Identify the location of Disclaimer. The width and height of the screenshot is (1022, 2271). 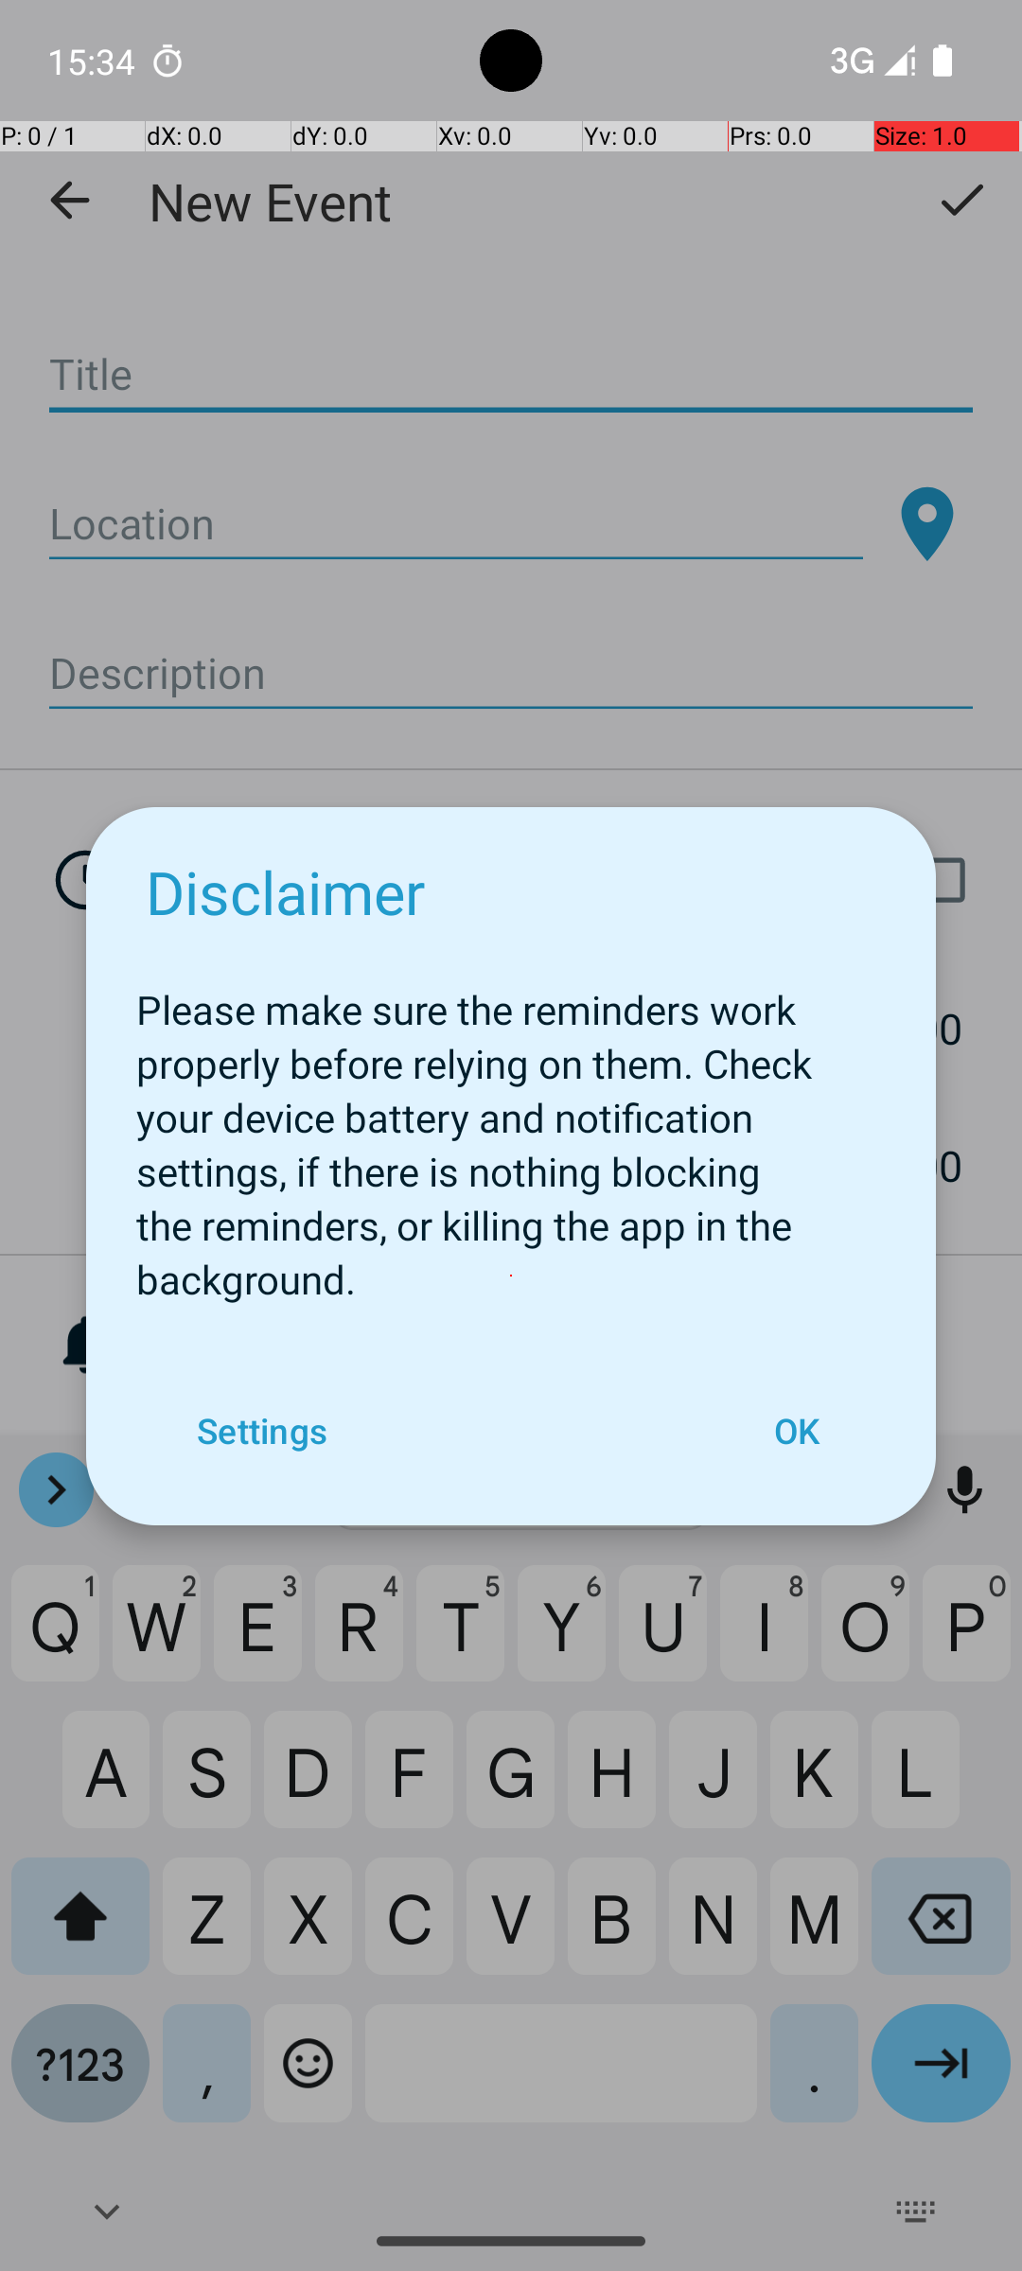
(286, 891).